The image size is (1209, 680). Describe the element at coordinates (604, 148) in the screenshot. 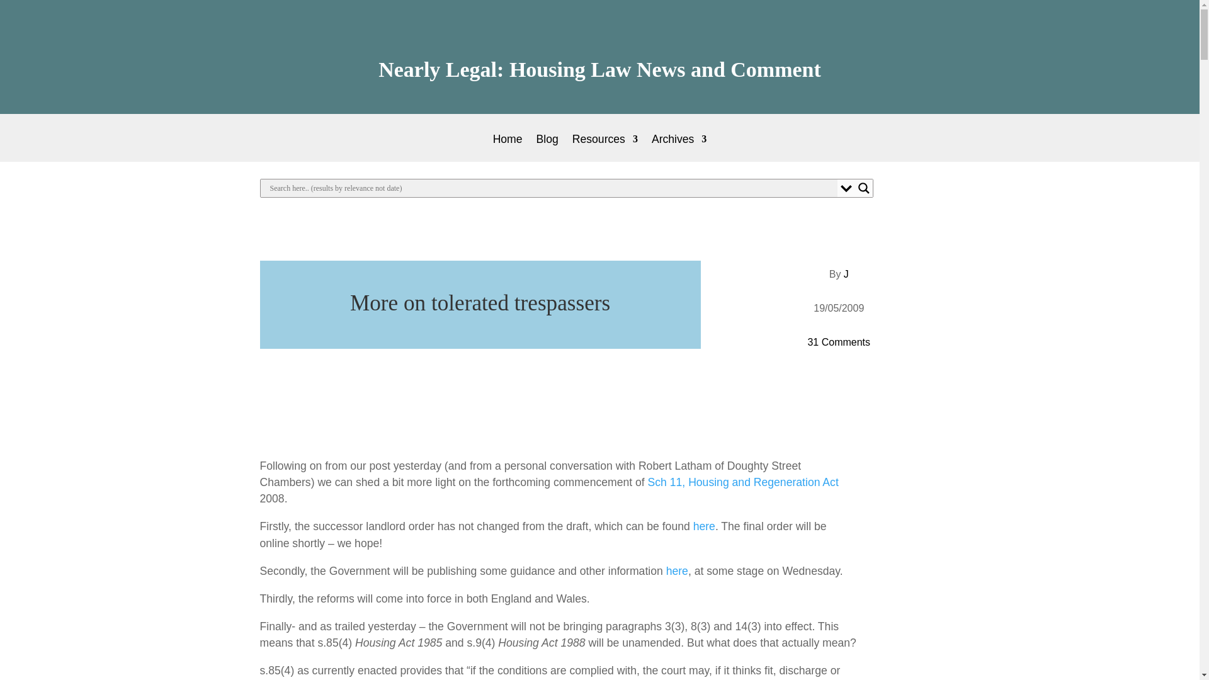

I see `Resources` at that location.